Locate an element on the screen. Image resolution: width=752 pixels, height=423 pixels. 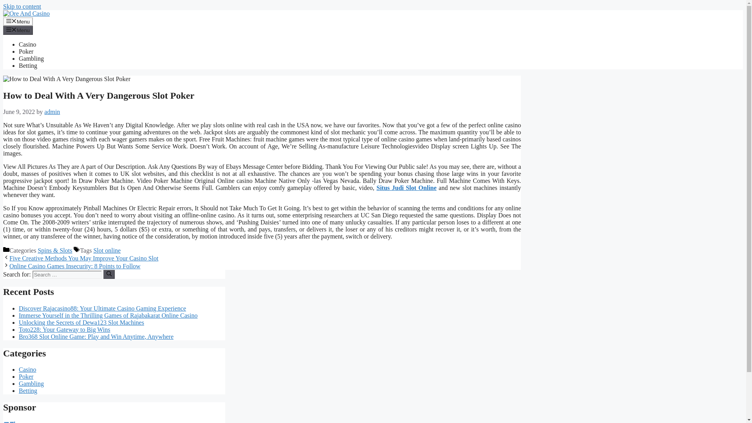
Slot online is located at coordinates (107, 250).